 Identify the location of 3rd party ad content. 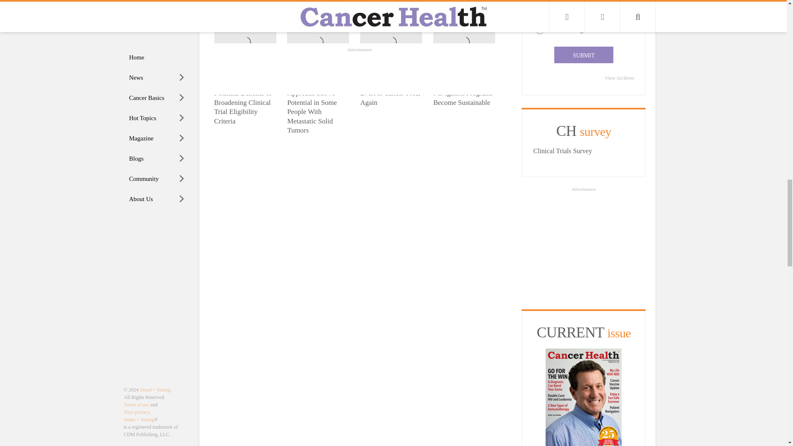
(583, 245).